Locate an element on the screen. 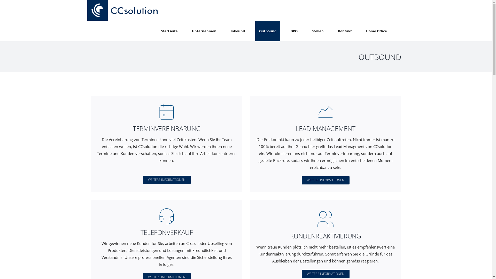 The image size is (496, 279). Outbound is located at coordinates (268, 31).